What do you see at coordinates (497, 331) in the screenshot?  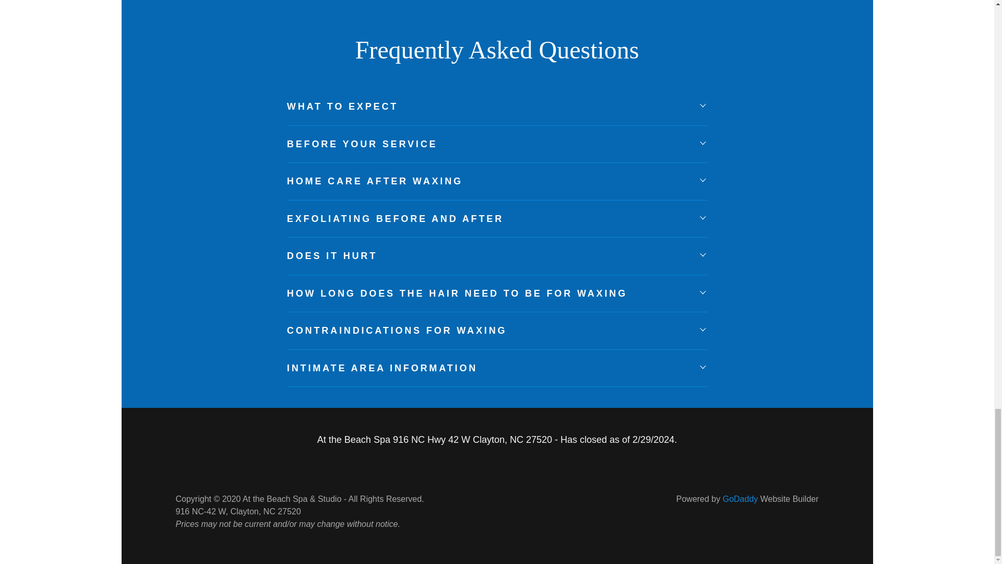 I see `CONTRAINDICATIONS FOR WAXING` at bounding box center [497, 331].